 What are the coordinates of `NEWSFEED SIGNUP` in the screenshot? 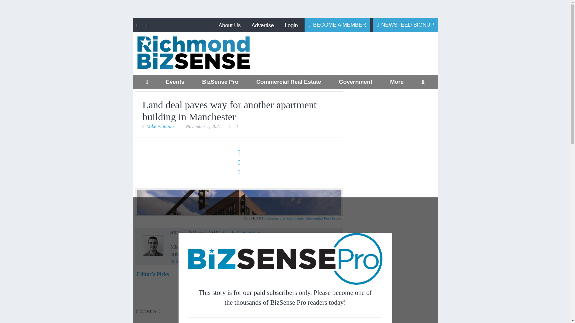 It's located at (405, 25).